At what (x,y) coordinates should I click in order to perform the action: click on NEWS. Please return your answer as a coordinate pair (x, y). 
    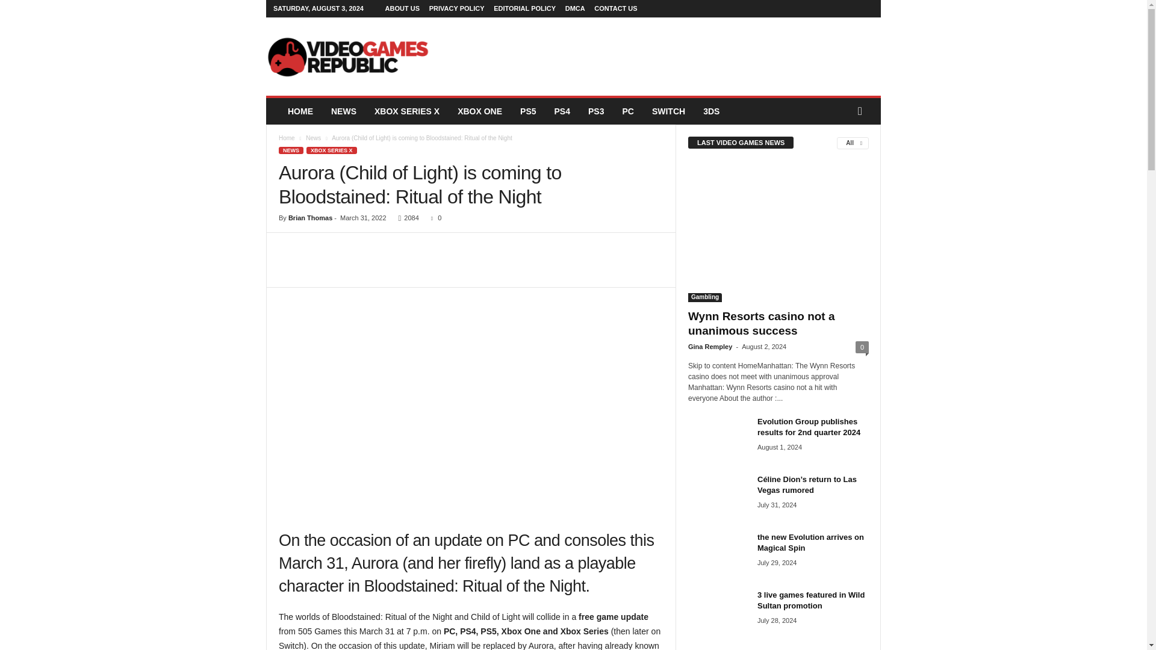
    Looking at the image, I should click on (343, 111).